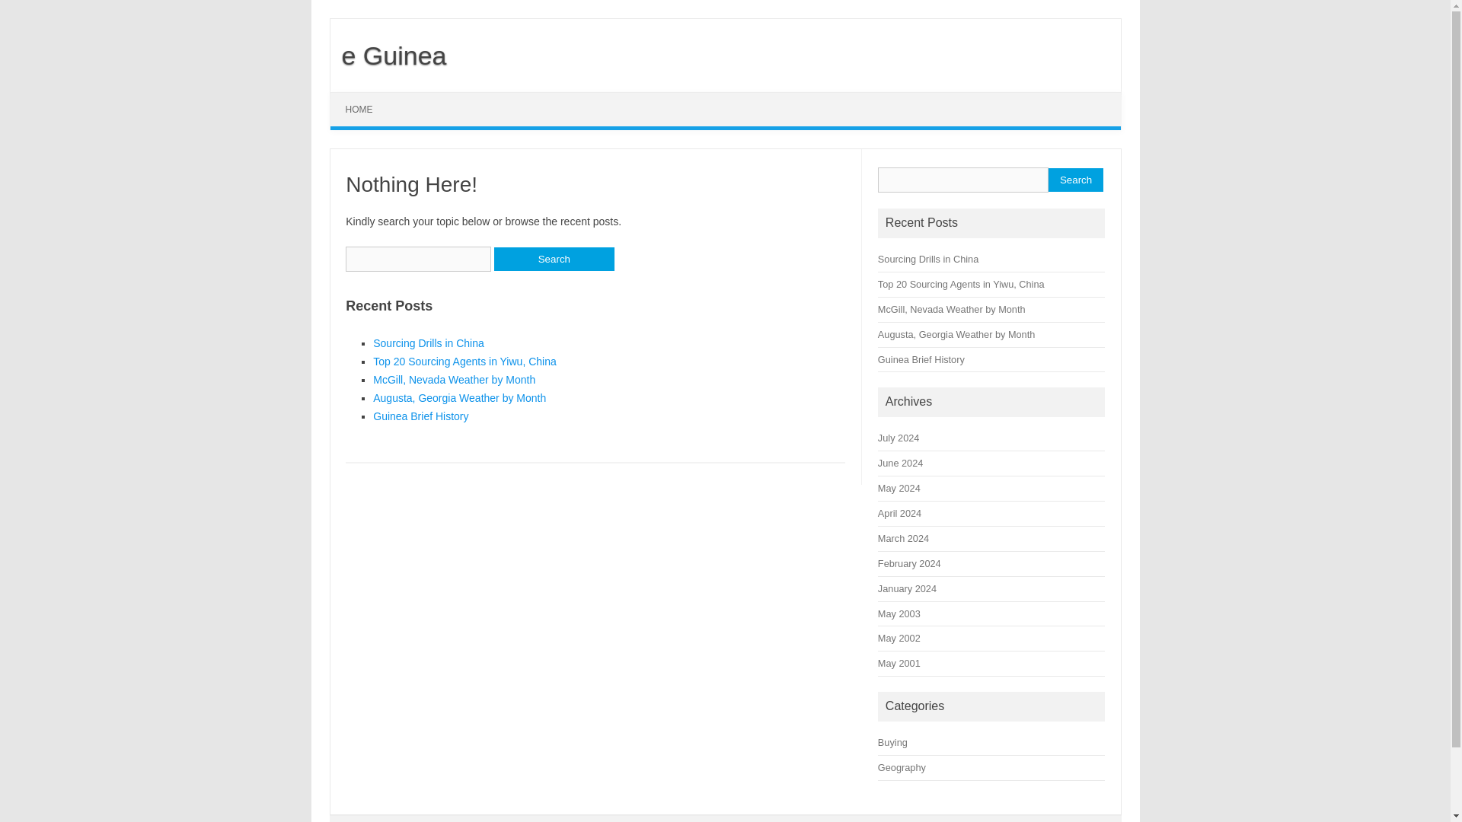 This screenshot has height=822, width=1462. What do you see at coordinates (909, 563) in the screenshot?
I see `February 2024` at bounding box center [909, 563].